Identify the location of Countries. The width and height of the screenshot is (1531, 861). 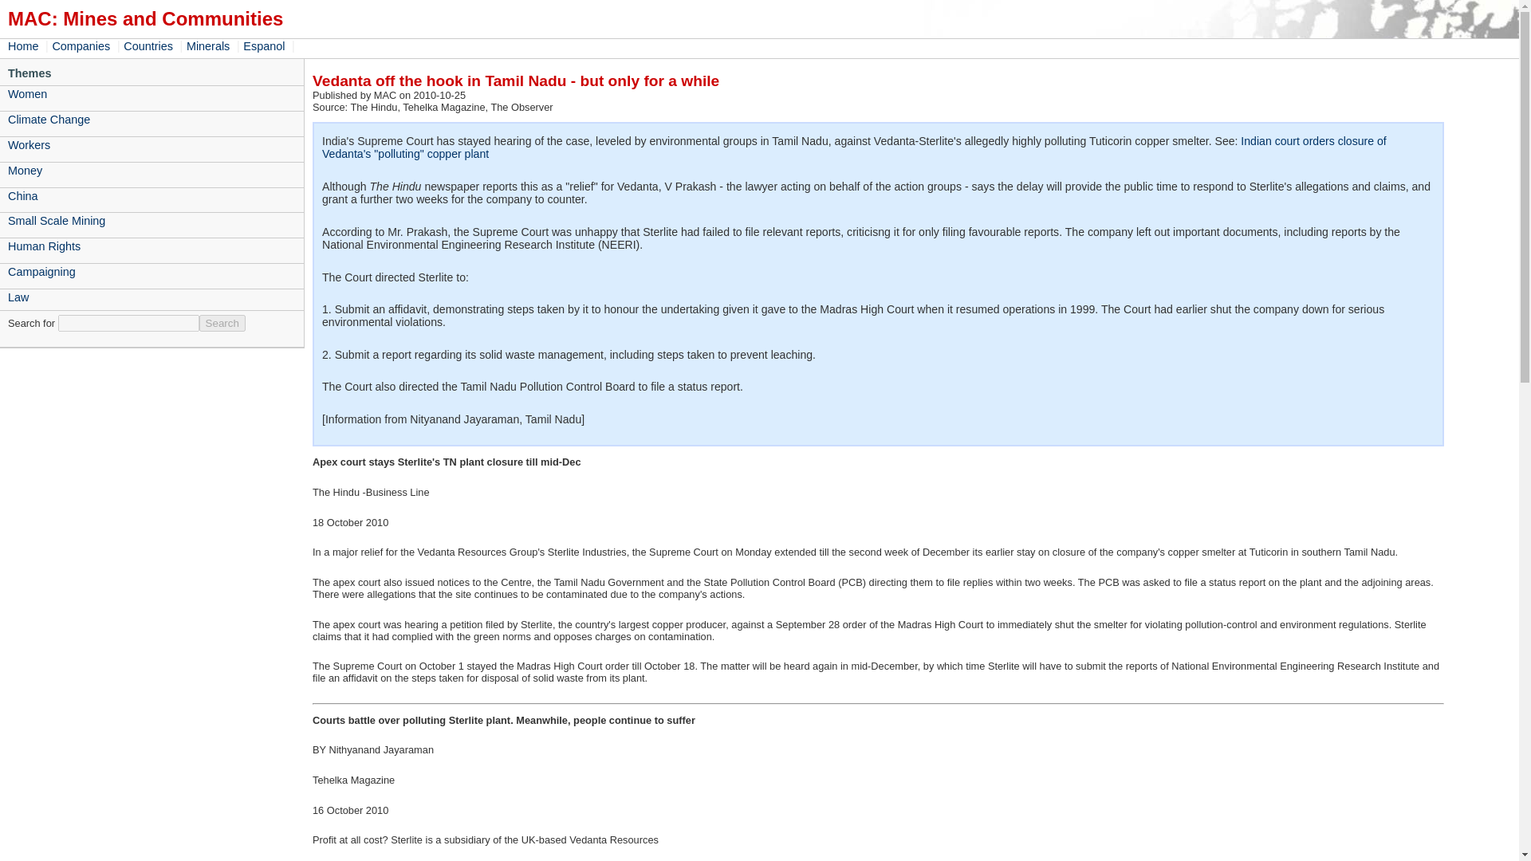
(150, 45).